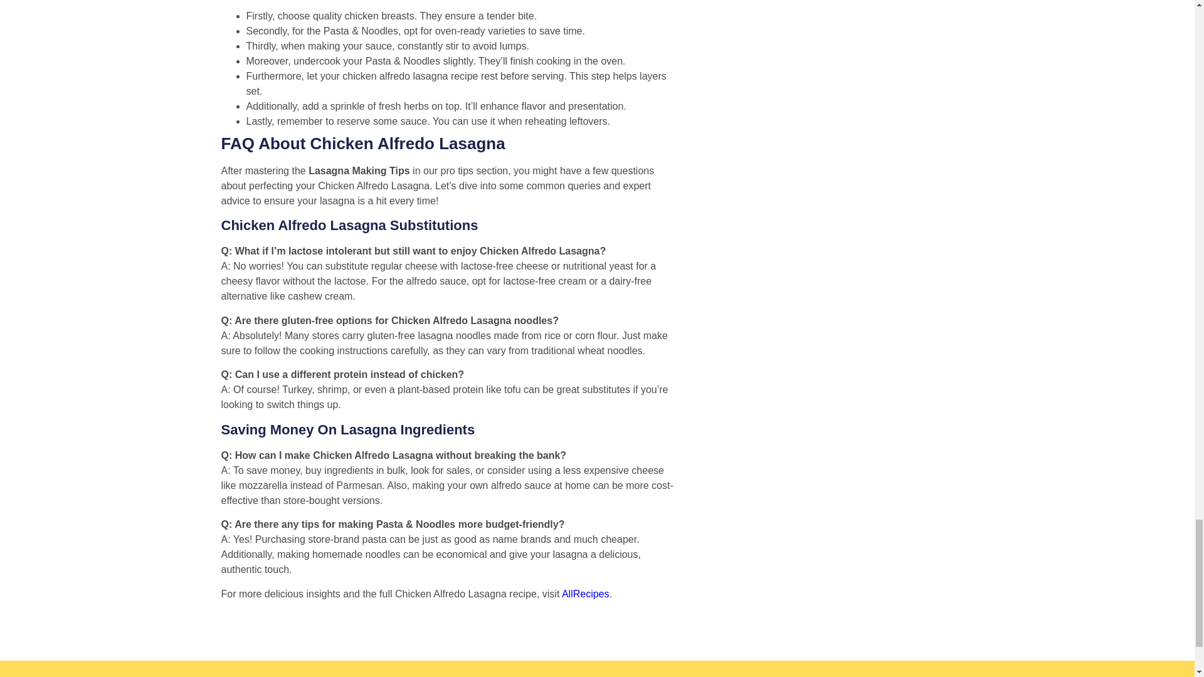  I want to click on AllRecipes, so click(586, 593).